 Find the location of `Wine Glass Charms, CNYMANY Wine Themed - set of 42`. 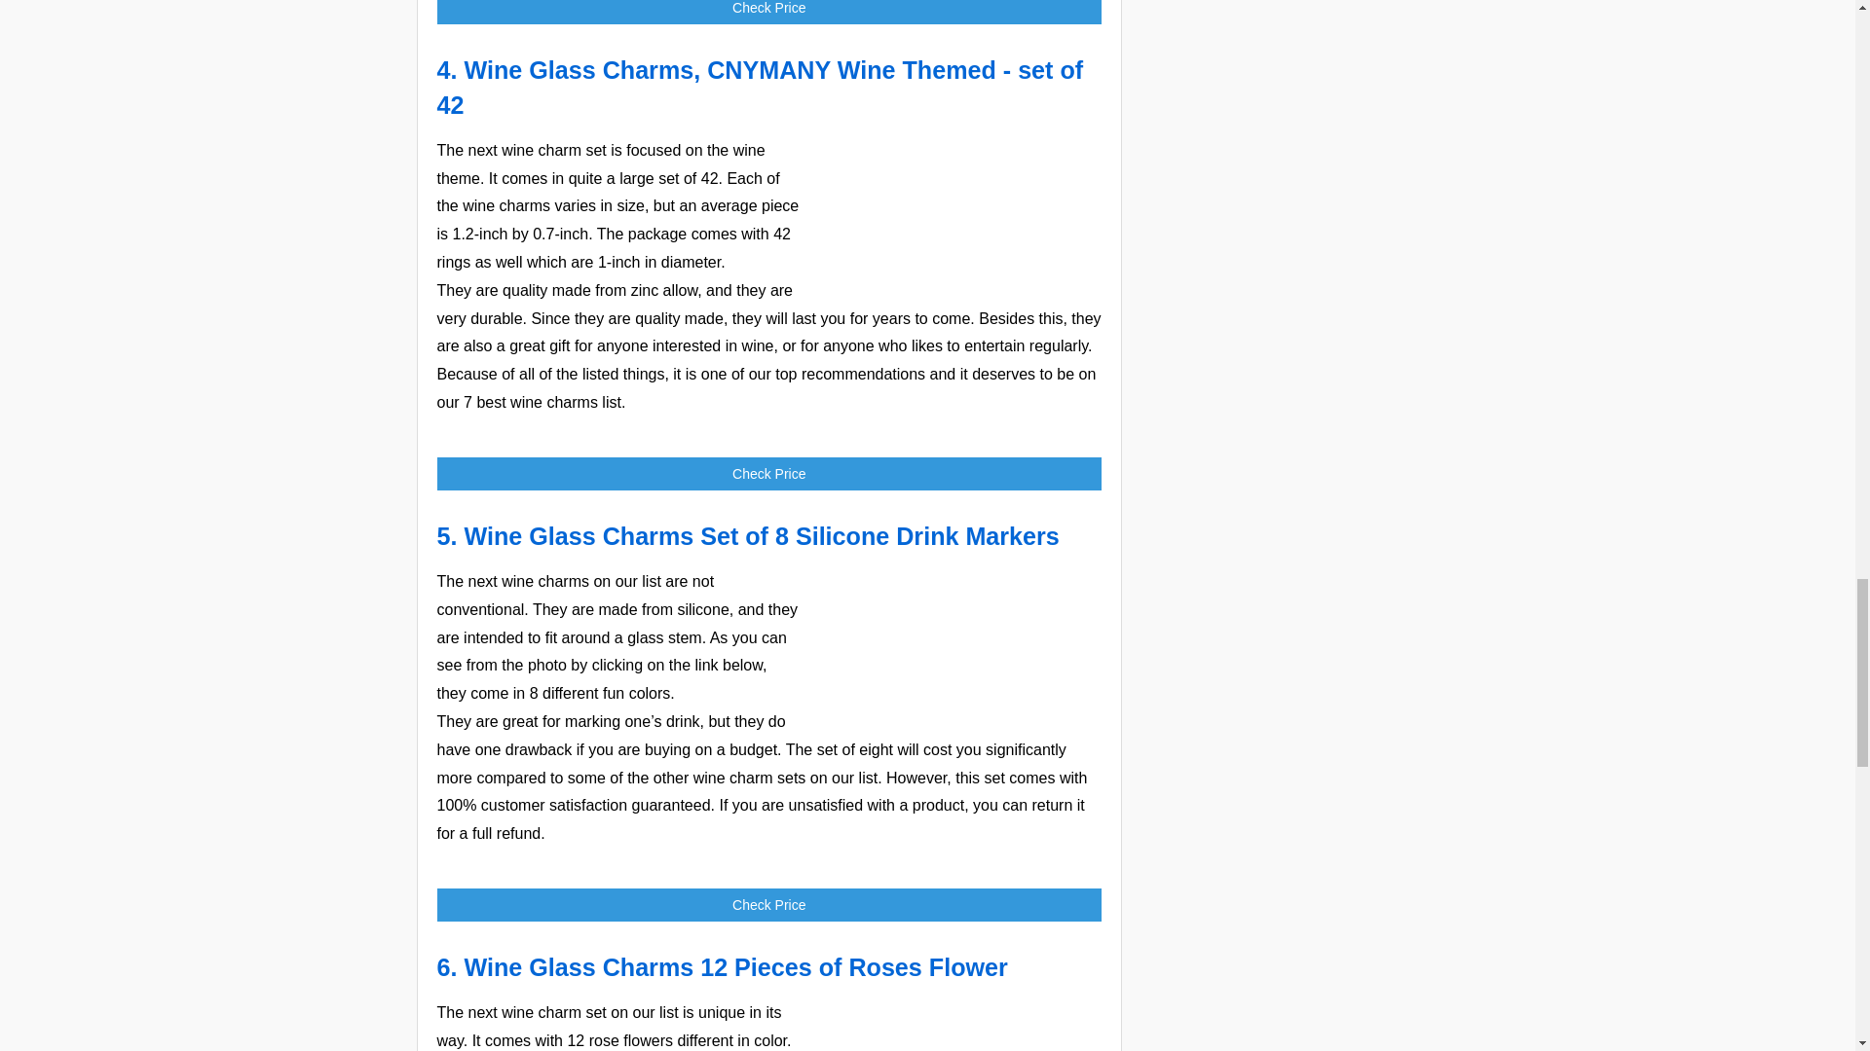

Wine Glass Charms, CNYMANY Wine Themed - set of 42 is located at coordinates (759, 87).